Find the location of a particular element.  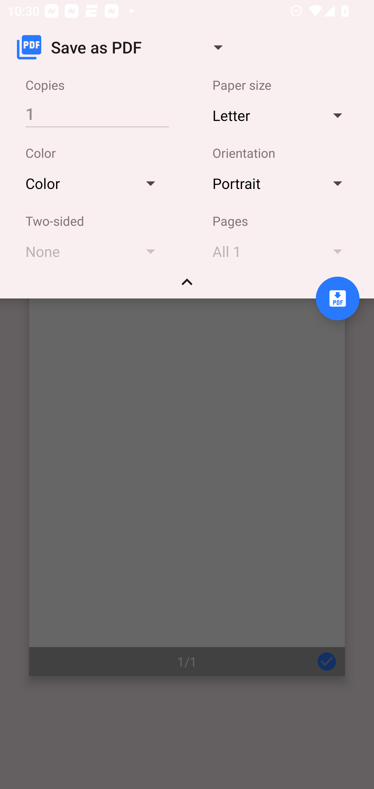

Save as PDF is located at coordinates (124, 47).